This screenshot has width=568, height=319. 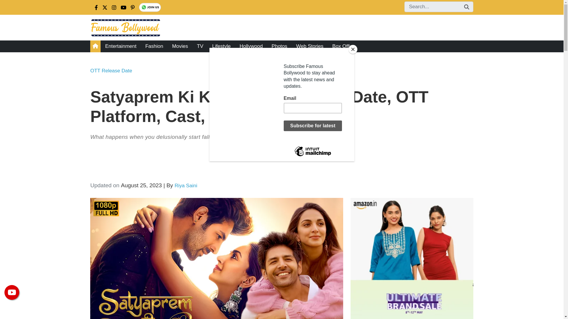 I want to click on Riya Saini, so click(x=186, y=185).